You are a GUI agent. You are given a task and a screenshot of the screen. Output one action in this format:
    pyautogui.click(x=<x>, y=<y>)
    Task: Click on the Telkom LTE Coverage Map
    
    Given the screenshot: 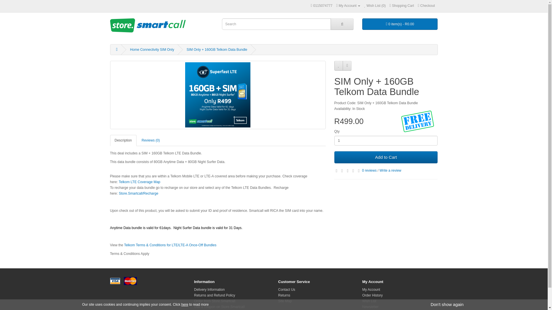 What is the action you would take?
    pyautogui.click(x=139, y=182)
    